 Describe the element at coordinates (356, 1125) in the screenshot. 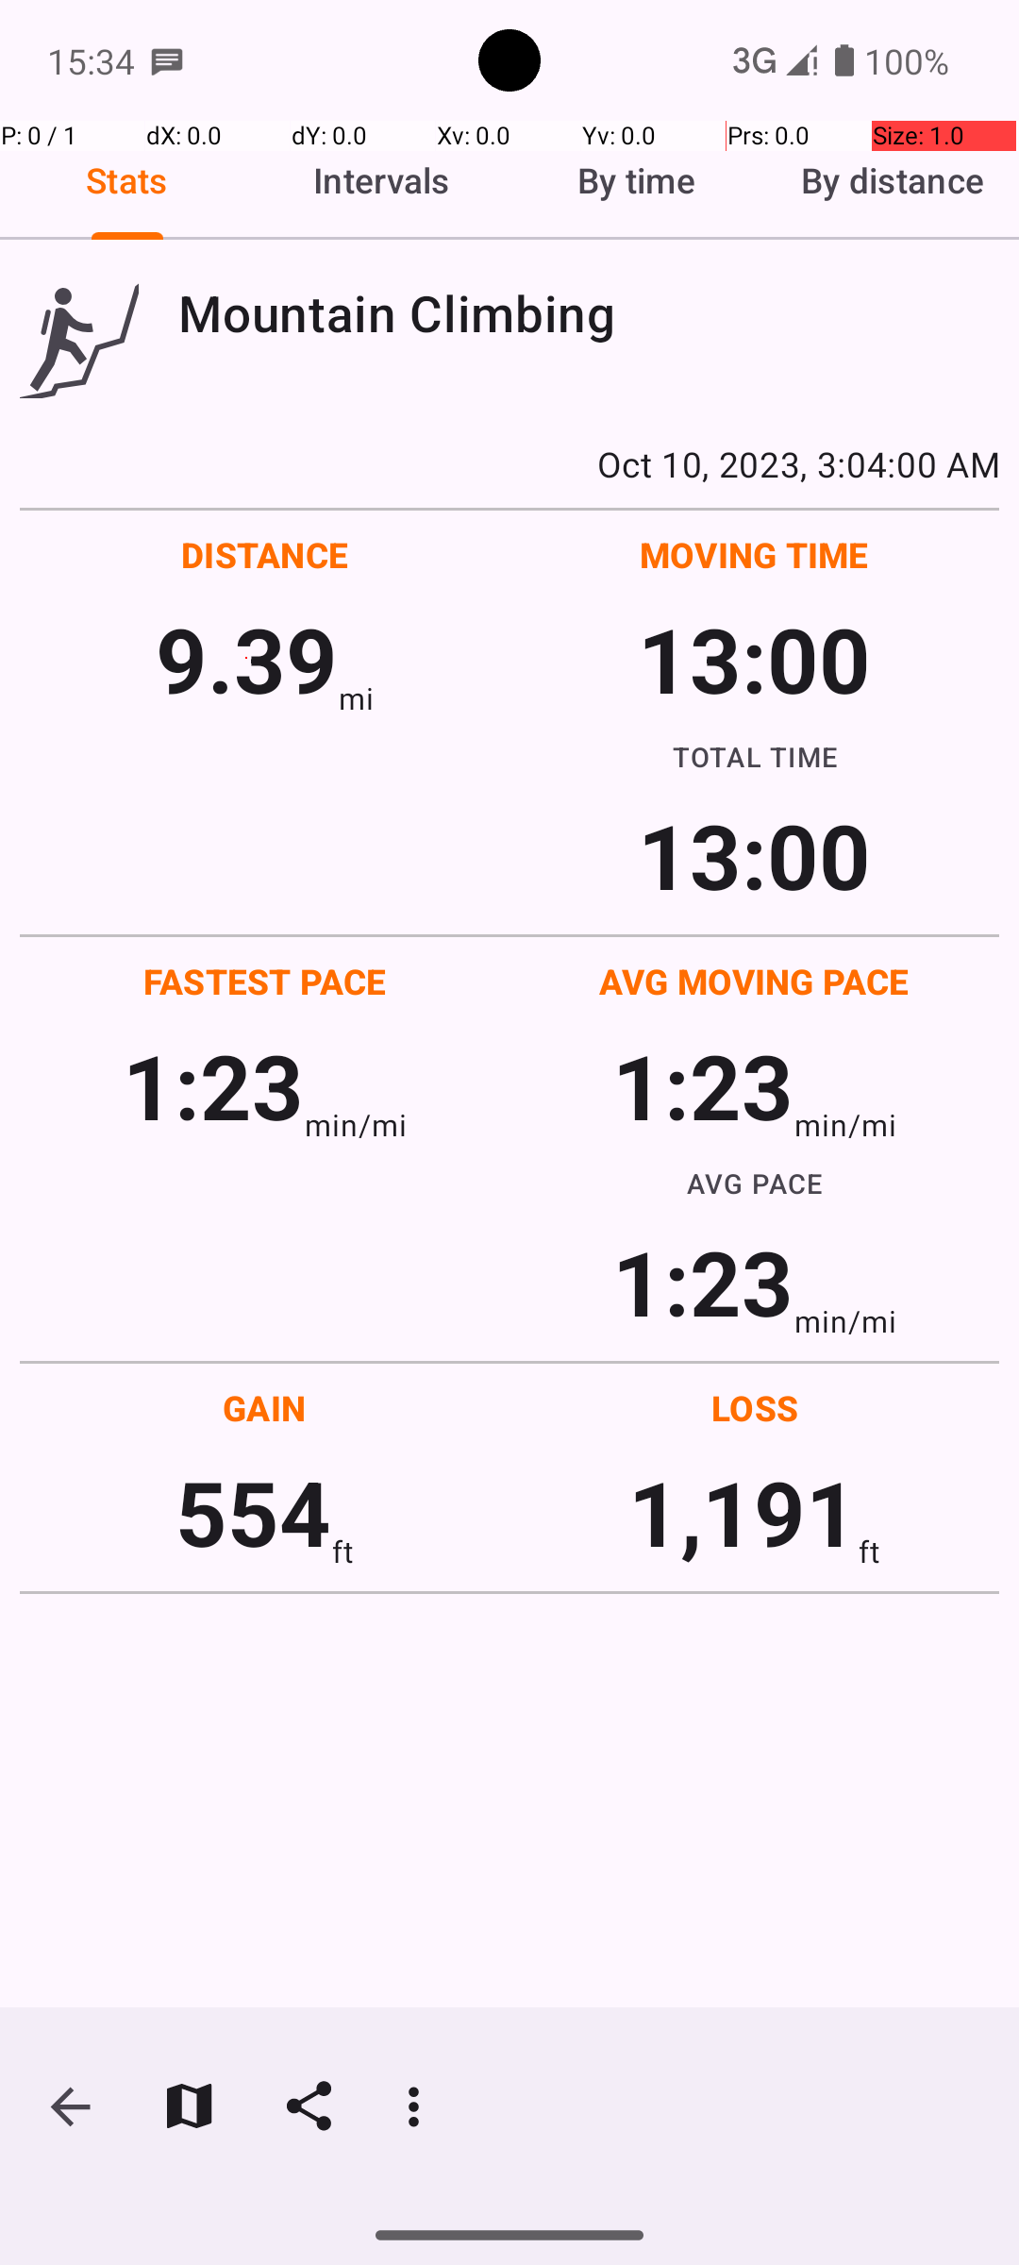

I see `min/mi` at that location.